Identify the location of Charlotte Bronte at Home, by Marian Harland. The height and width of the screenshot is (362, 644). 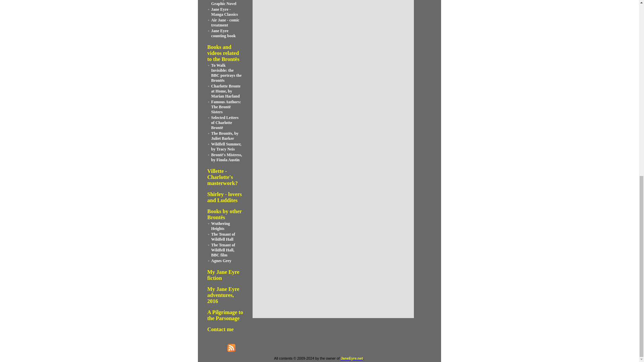
(225, 91).